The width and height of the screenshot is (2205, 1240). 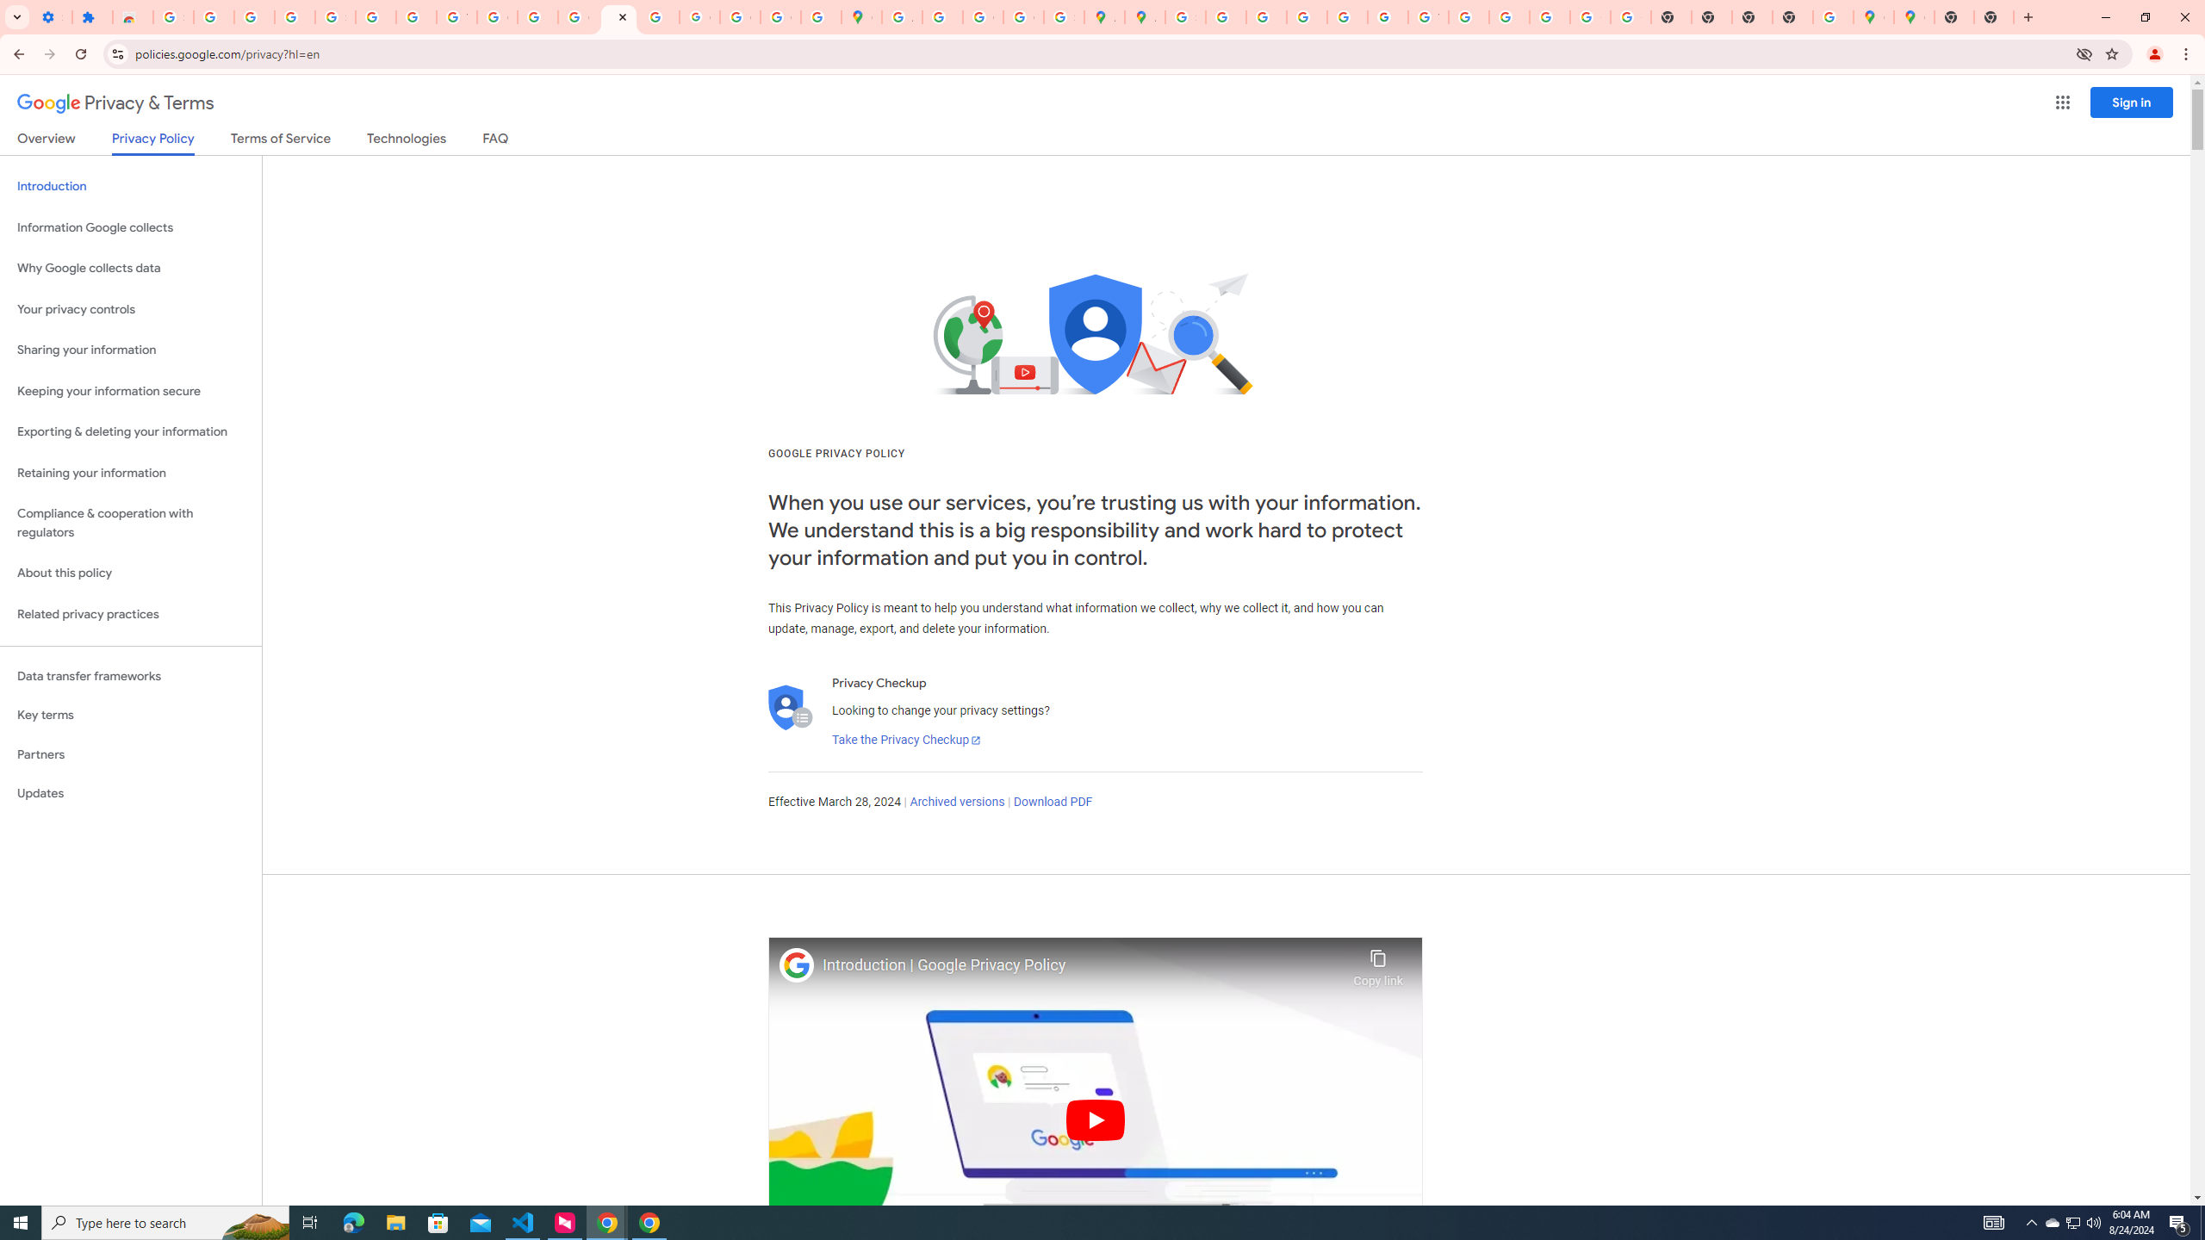 I want to click on Download PDF, so click(x=1053, y=803).